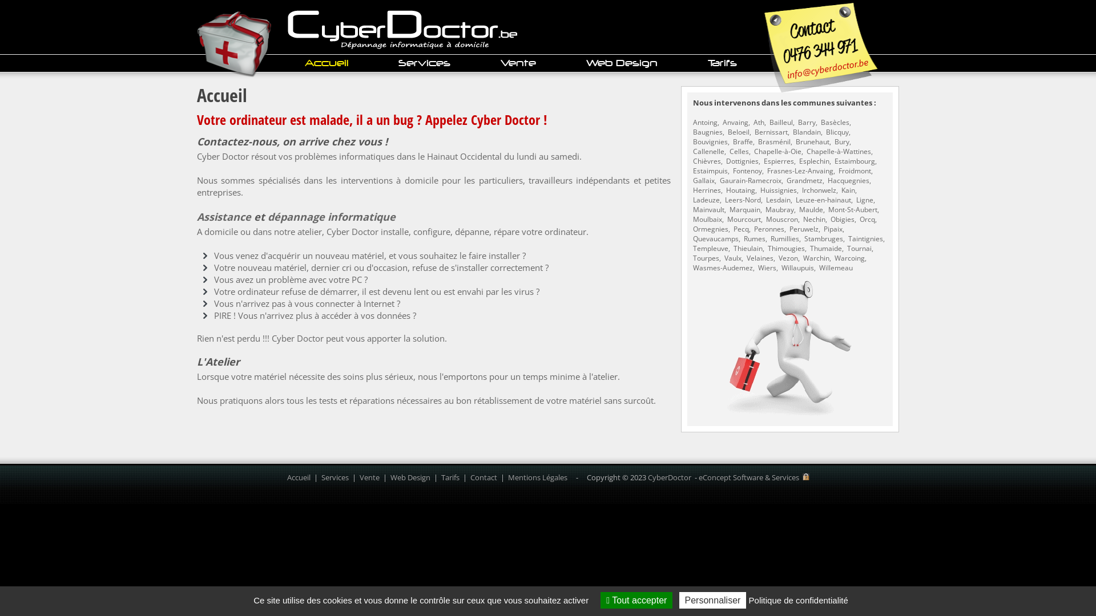 This screenshot has height=616, width=1096. I want to click on Ormegnies, so click(711, 229).